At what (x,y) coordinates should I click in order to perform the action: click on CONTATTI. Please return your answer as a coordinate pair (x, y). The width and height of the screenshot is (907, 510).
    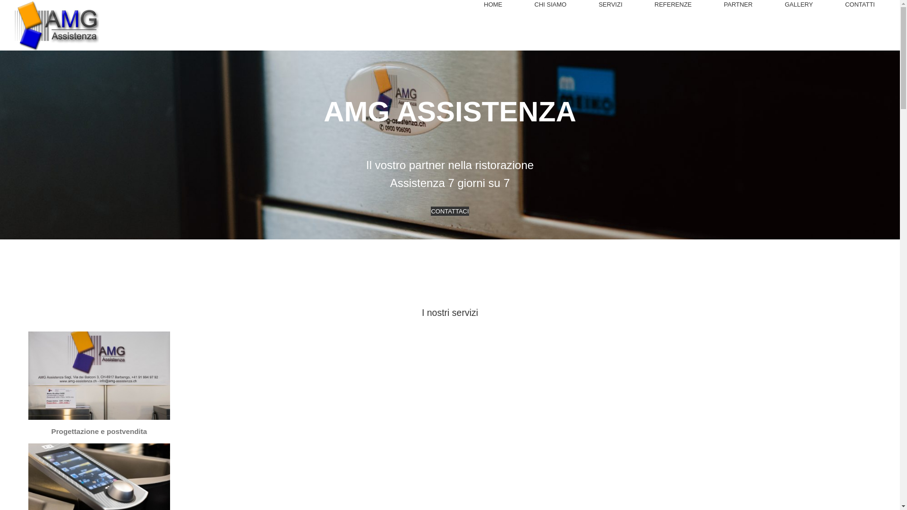
    Looking at the image, I should click on (865, 5).